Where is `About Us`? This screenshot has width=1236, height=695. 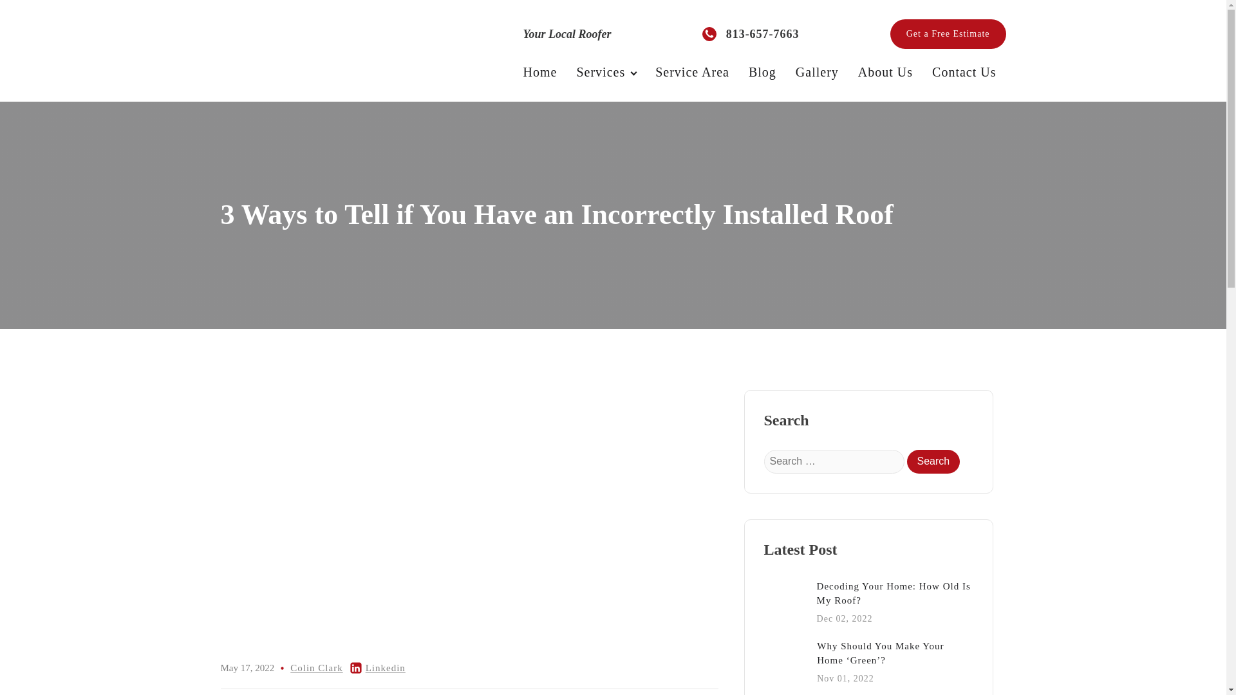
About Us is located at coordinates (868, 602).